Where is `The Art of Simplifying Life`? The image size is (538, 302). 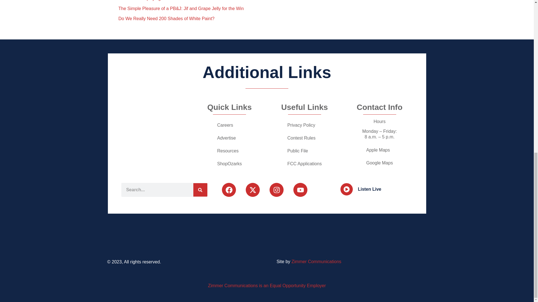 The Art of Simplifying Life is located at coordinates (143, 1).